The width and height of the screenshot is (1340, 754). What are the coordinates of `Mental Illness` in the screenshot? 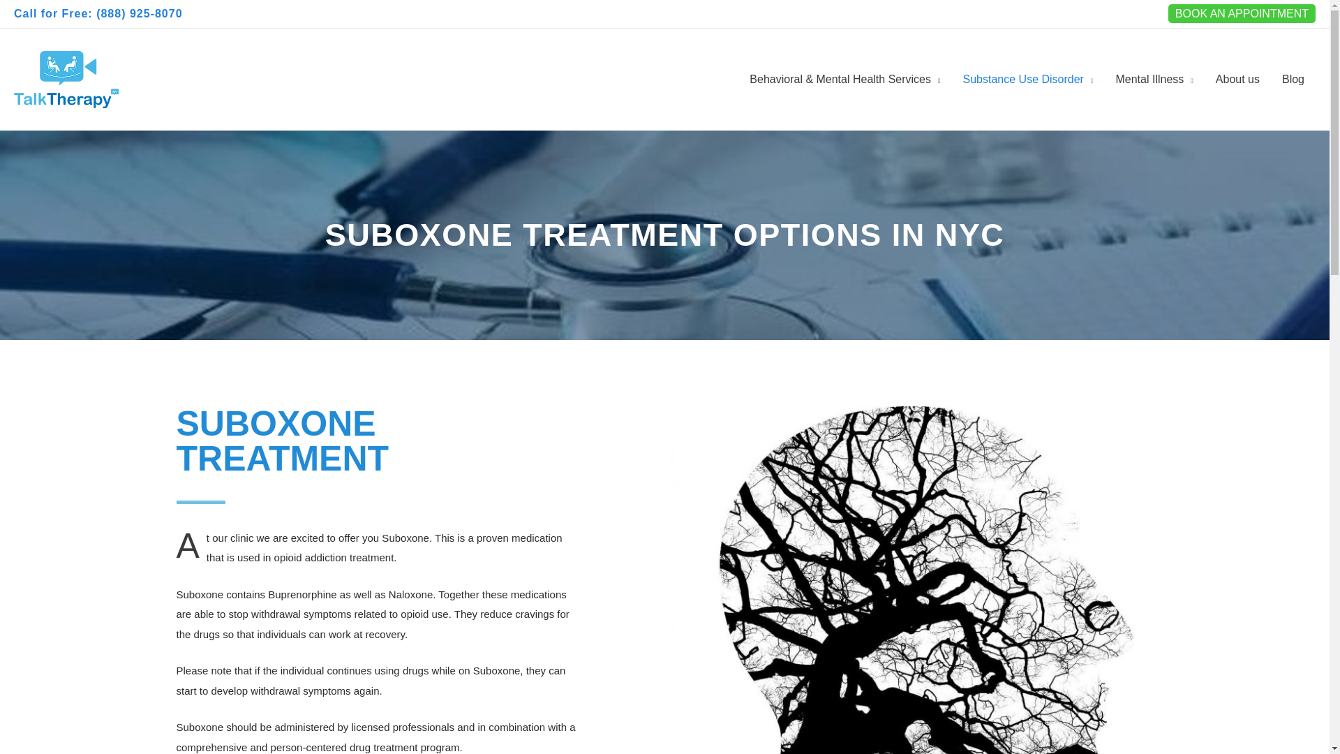 It's located at (1154, 80).